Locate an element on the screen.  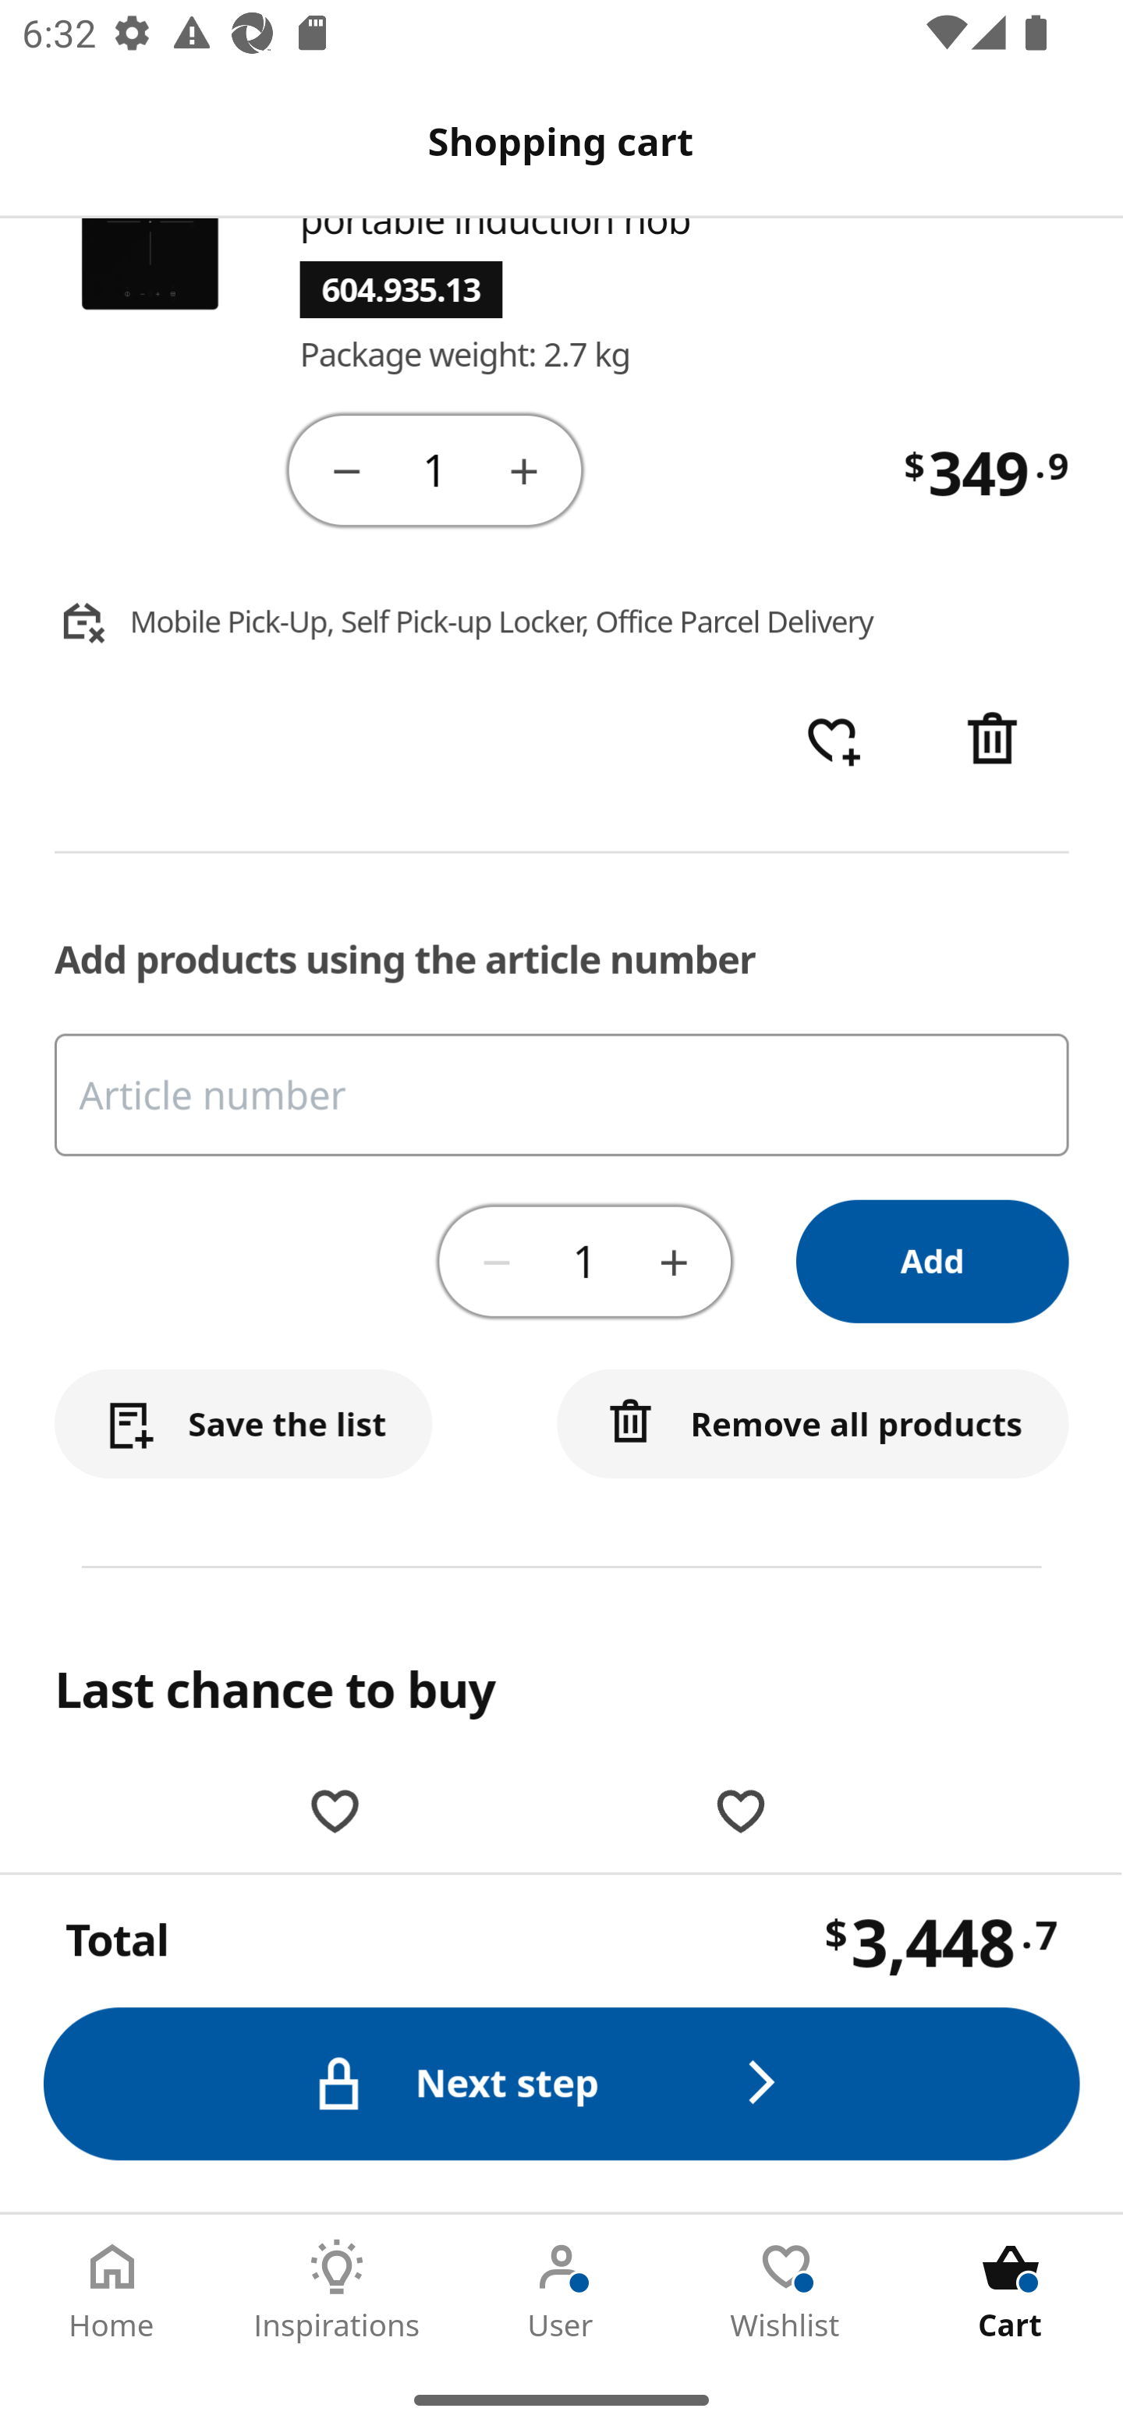
 is located at coordinates (995, 744).